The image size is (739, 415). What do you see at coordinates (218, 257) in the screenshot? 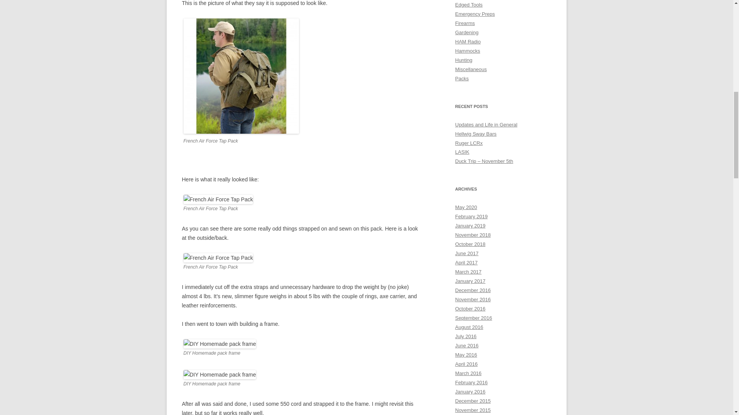
I see `French Air Force Tap Pack` at bounding box center [218, 257].